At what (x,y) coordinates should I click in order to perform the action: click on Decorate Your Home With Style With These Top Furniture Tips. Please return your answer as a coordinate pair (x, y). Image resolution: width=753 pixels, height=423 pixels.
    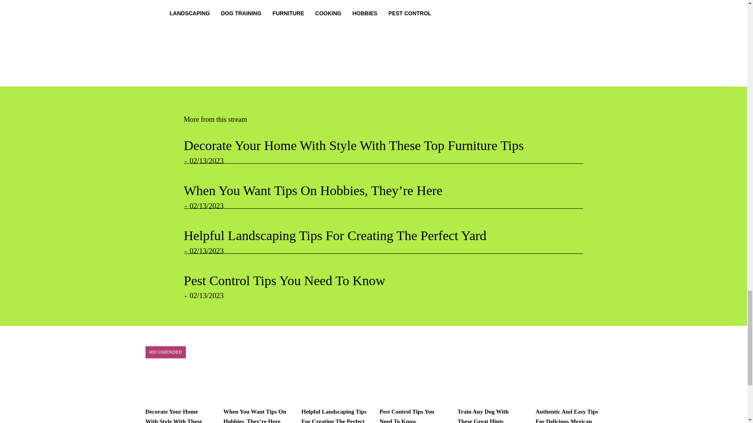
    Looking at the image, I should click on (173, 416).